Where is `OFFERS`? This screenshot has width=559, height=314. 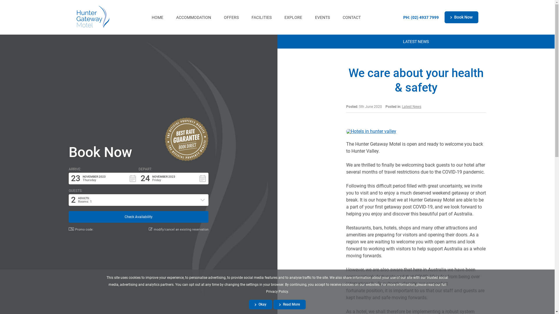
OFFERS is located at coordinates (231, 17).